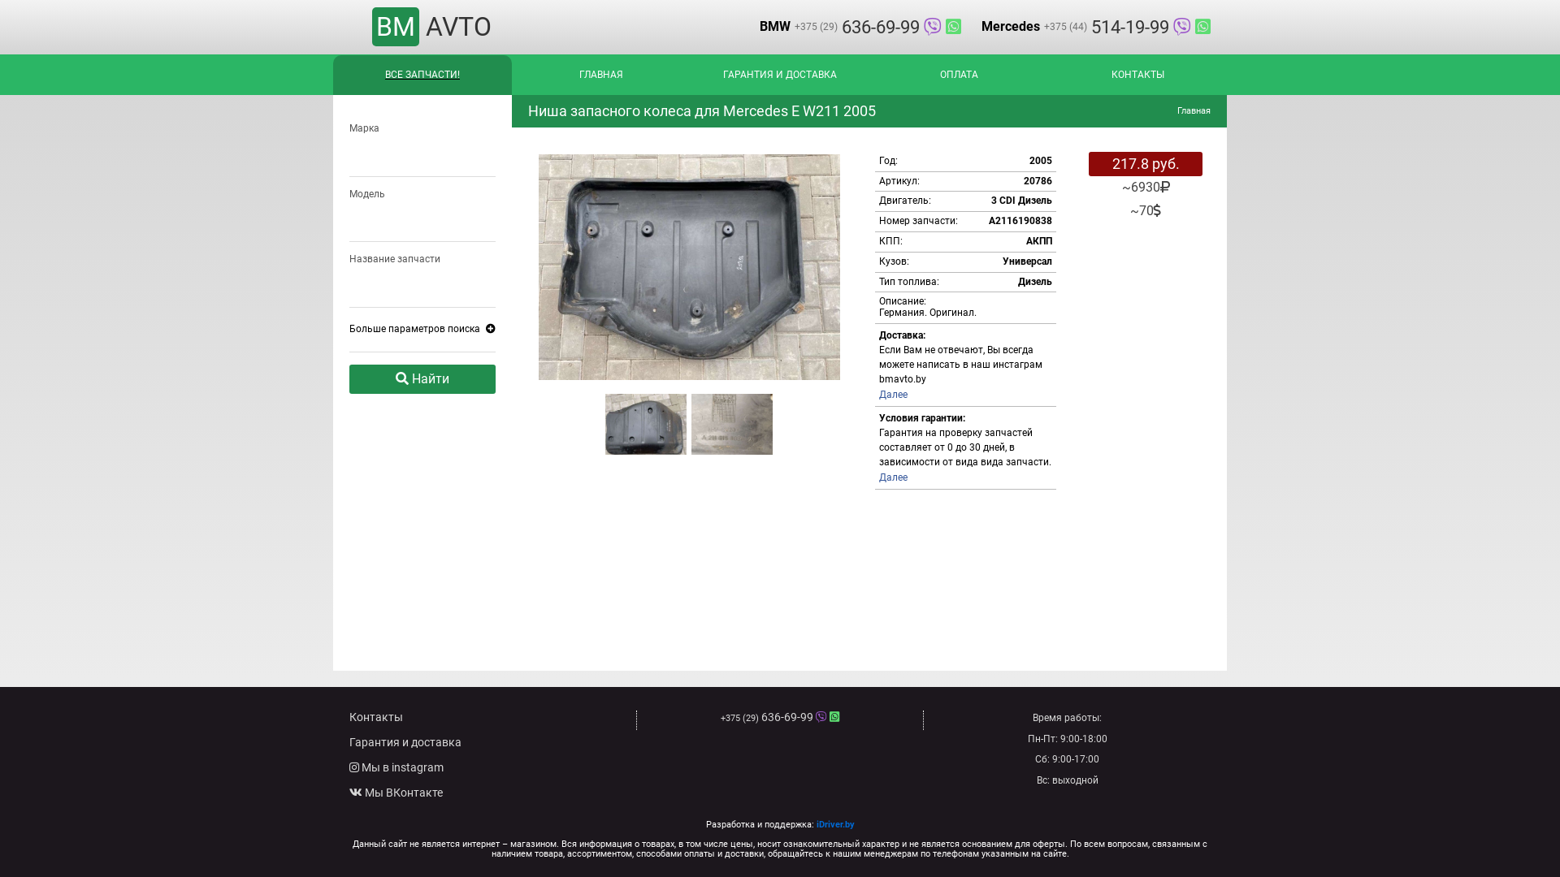  Describe the element at coordinates (431, 27) in the screenshot. I see `BM AVTO` at that location.